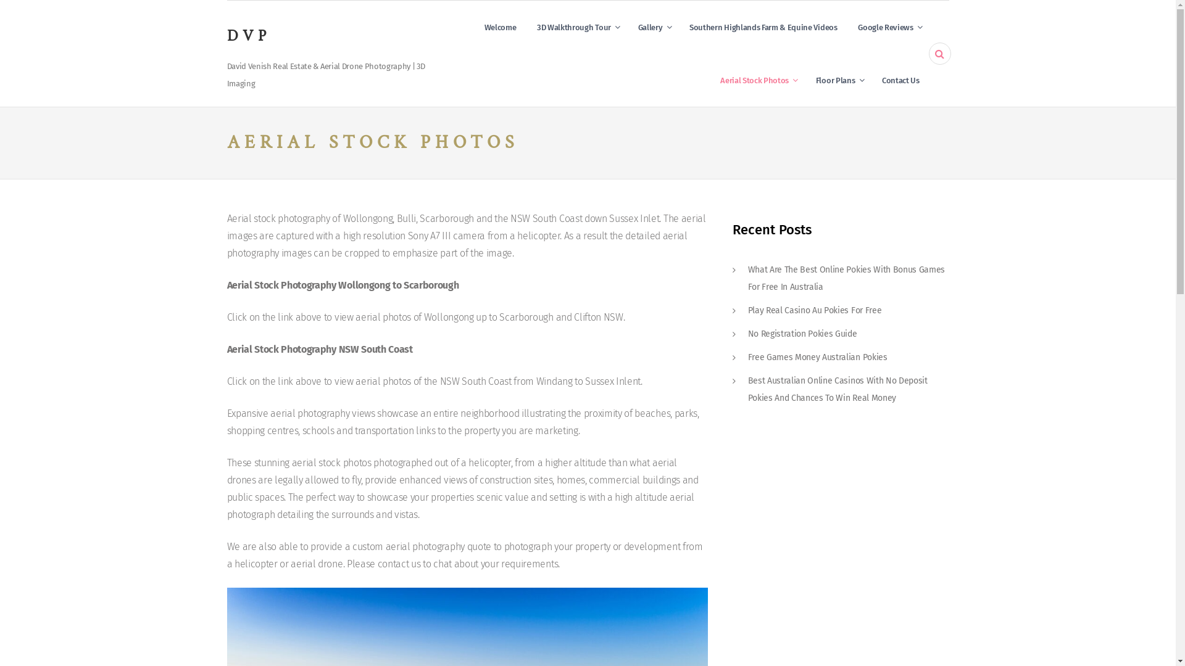 This screenshot has height=666, width=1185. What do you see at coordinates (325, 349) in the screenshot?
I see `rial Stock Photography NSW South Coast` at bounding box center [325, 349].